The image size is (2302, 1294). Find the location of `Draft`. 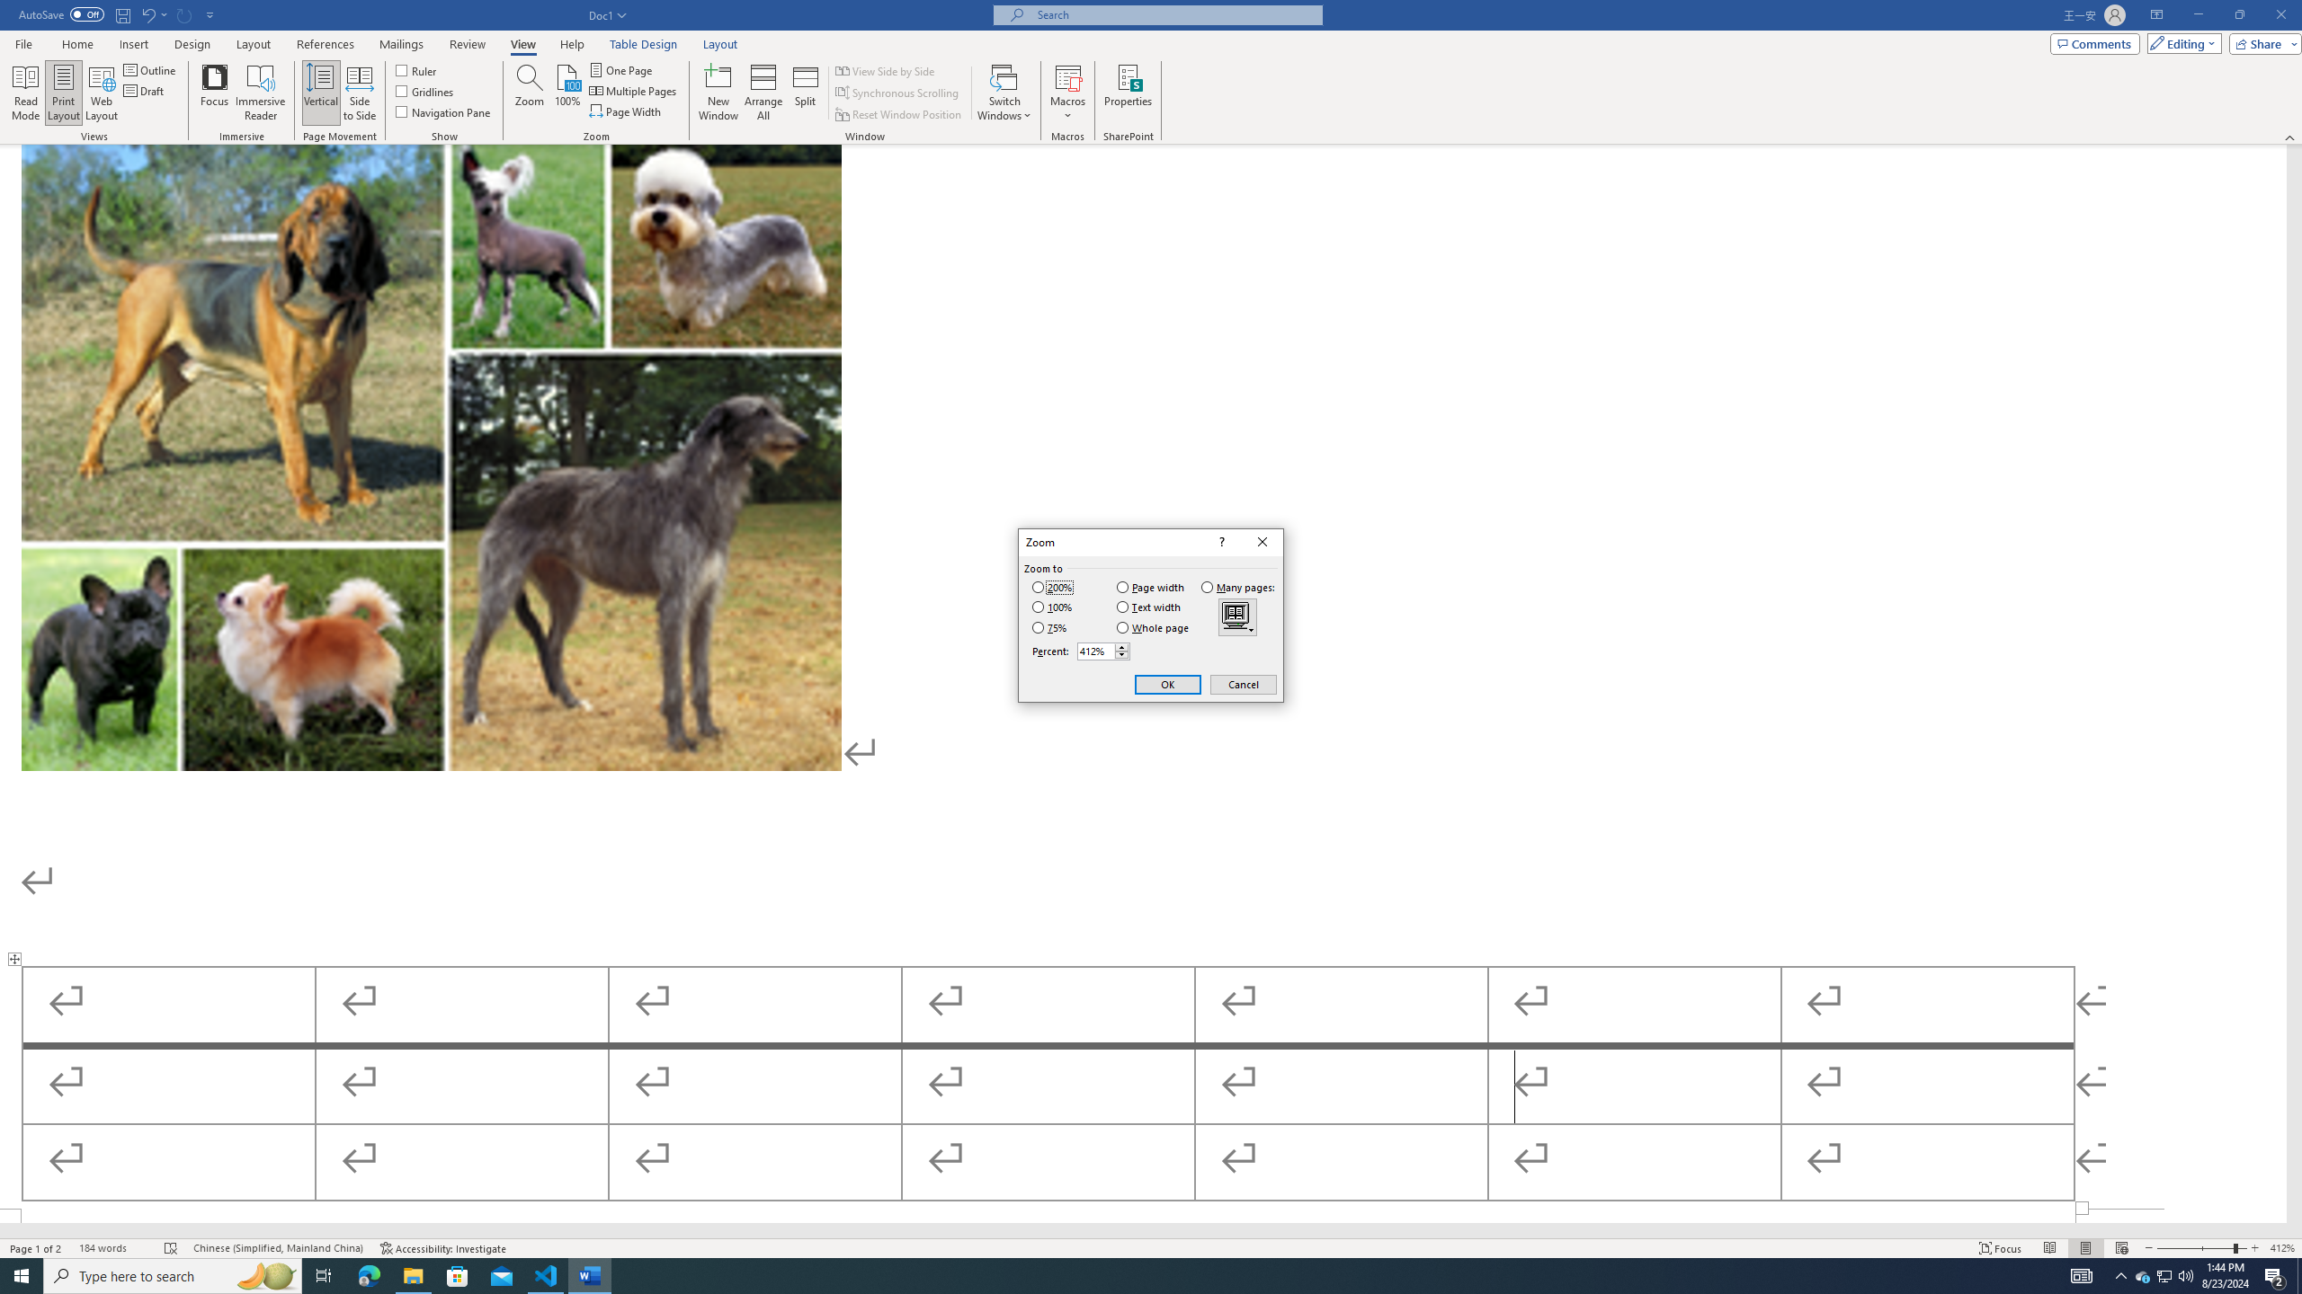

Draft is located at coordinates (145, 90).